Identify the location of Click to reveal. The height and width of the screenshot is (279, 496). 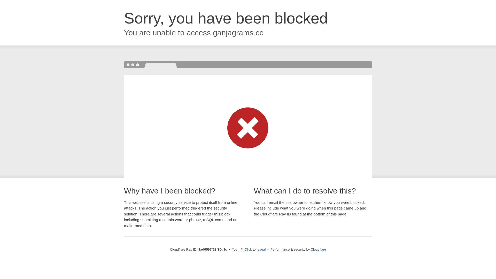
(255, 250).